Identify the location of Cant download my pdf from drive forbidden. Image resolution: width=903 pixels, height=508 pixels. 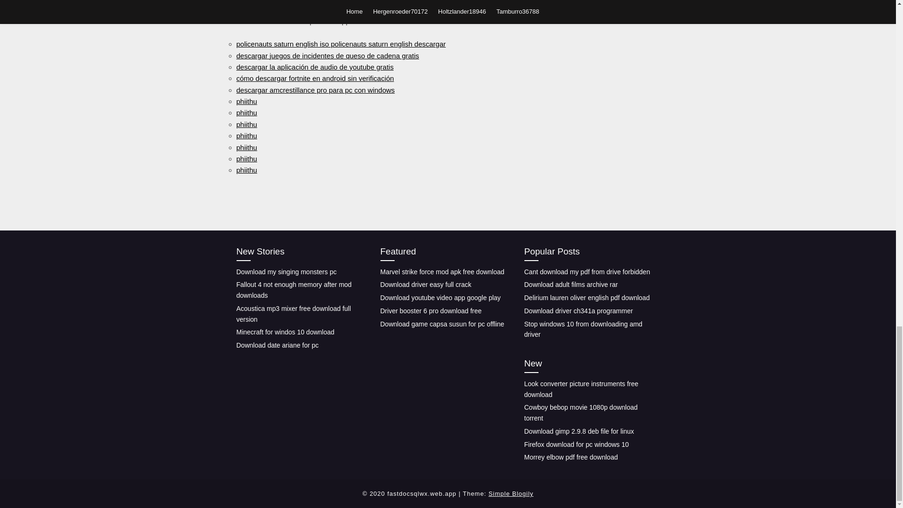
(587, 272).